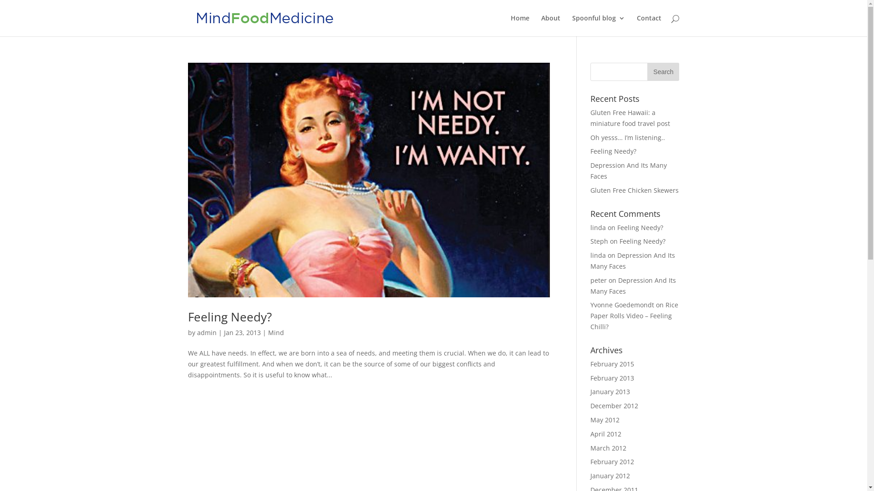 Image resolution: width=874 pixels, height=491 pixels. I want to click on February 2015, so click(612, 364).